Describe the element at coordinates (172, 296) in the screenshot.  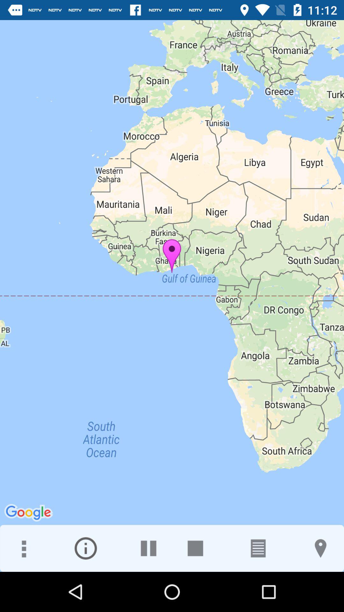
I see `turn on the icon at the center` at that location.